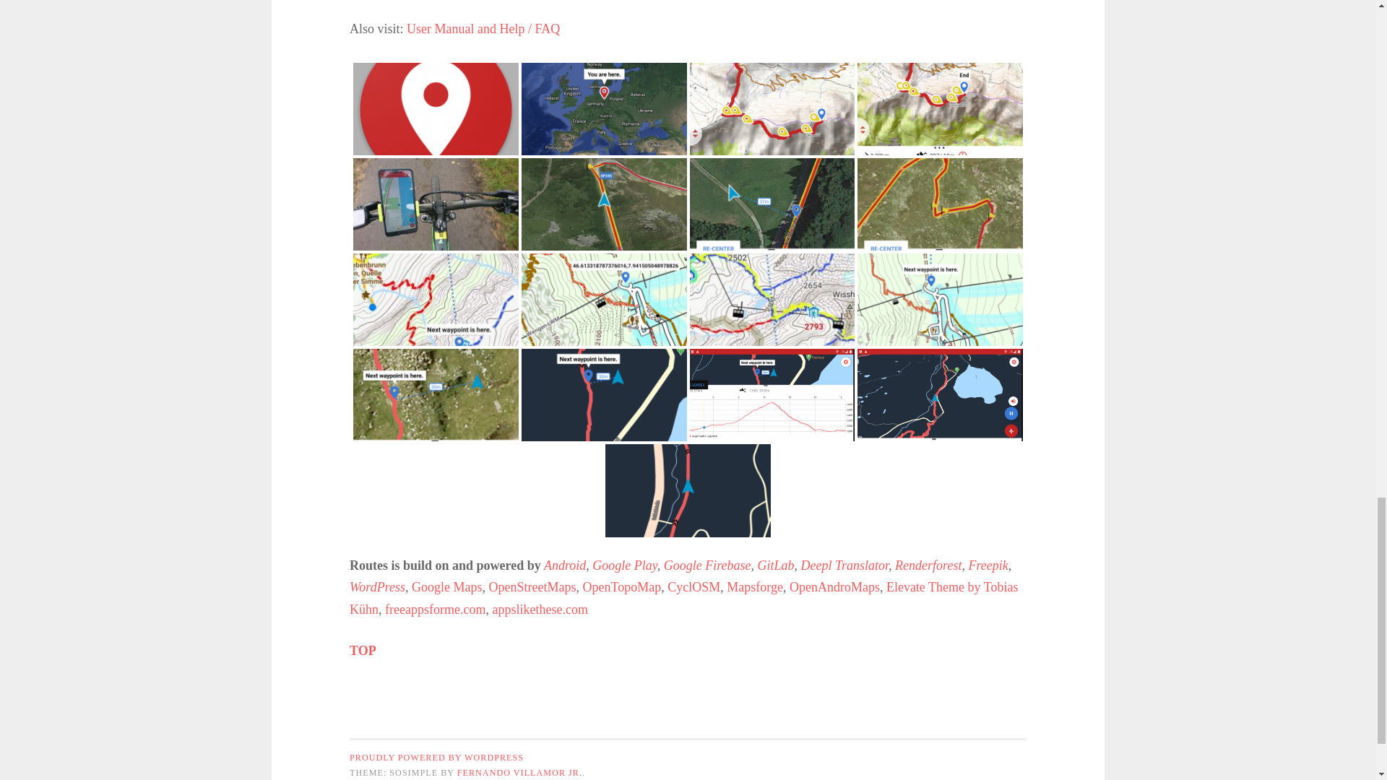 Image resolution: width=1387 pixels, height=780 pixels. Describe the element at coordinates (708, 565) in the screenshot. I see `Google Firebase` at that location.